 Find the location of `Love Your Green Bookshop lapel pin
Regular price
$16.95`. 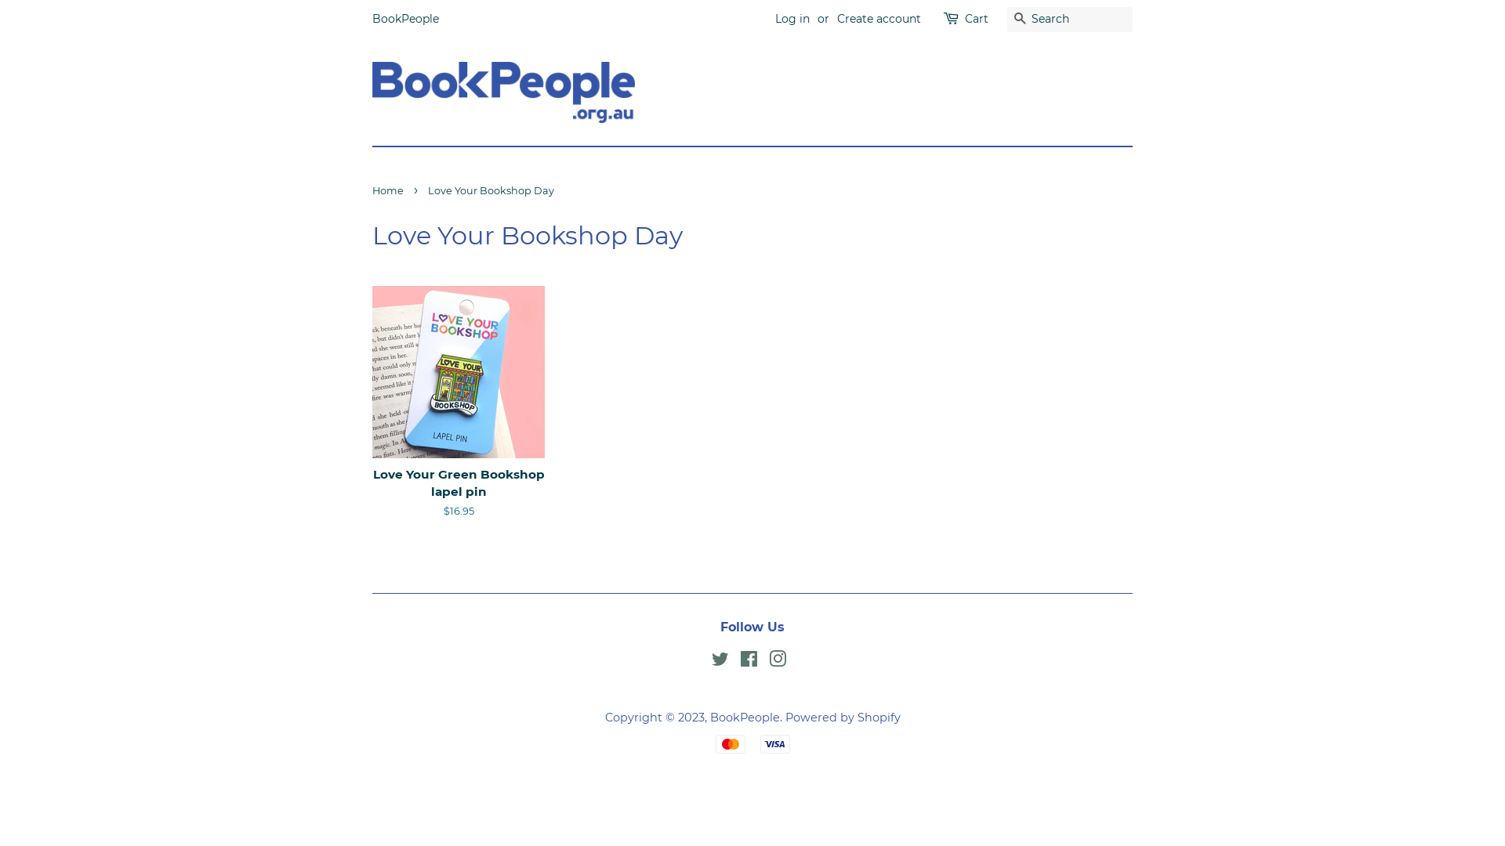

Love Your Green Bookshop lapel pin
Regular price
$16.95 is located at coordinates (459, 416).